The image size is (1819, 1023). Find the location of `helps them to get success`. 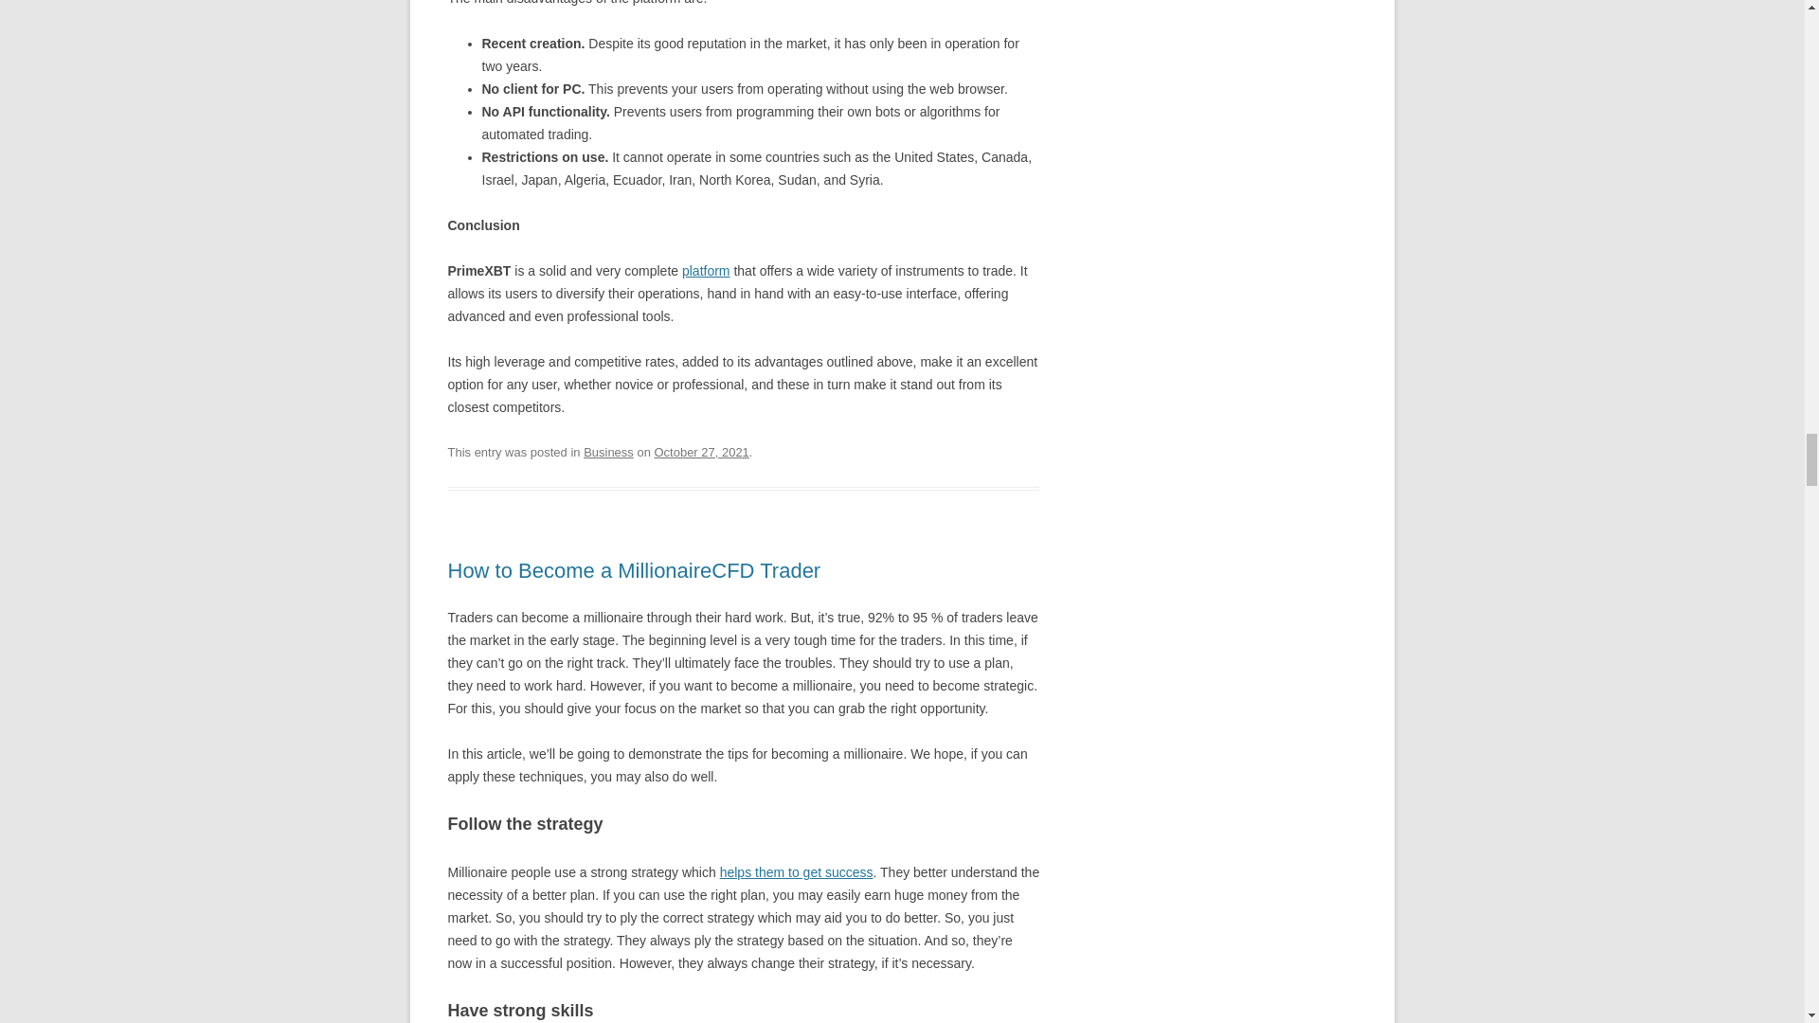

helps them to get success is located at coordinates (796, 871).